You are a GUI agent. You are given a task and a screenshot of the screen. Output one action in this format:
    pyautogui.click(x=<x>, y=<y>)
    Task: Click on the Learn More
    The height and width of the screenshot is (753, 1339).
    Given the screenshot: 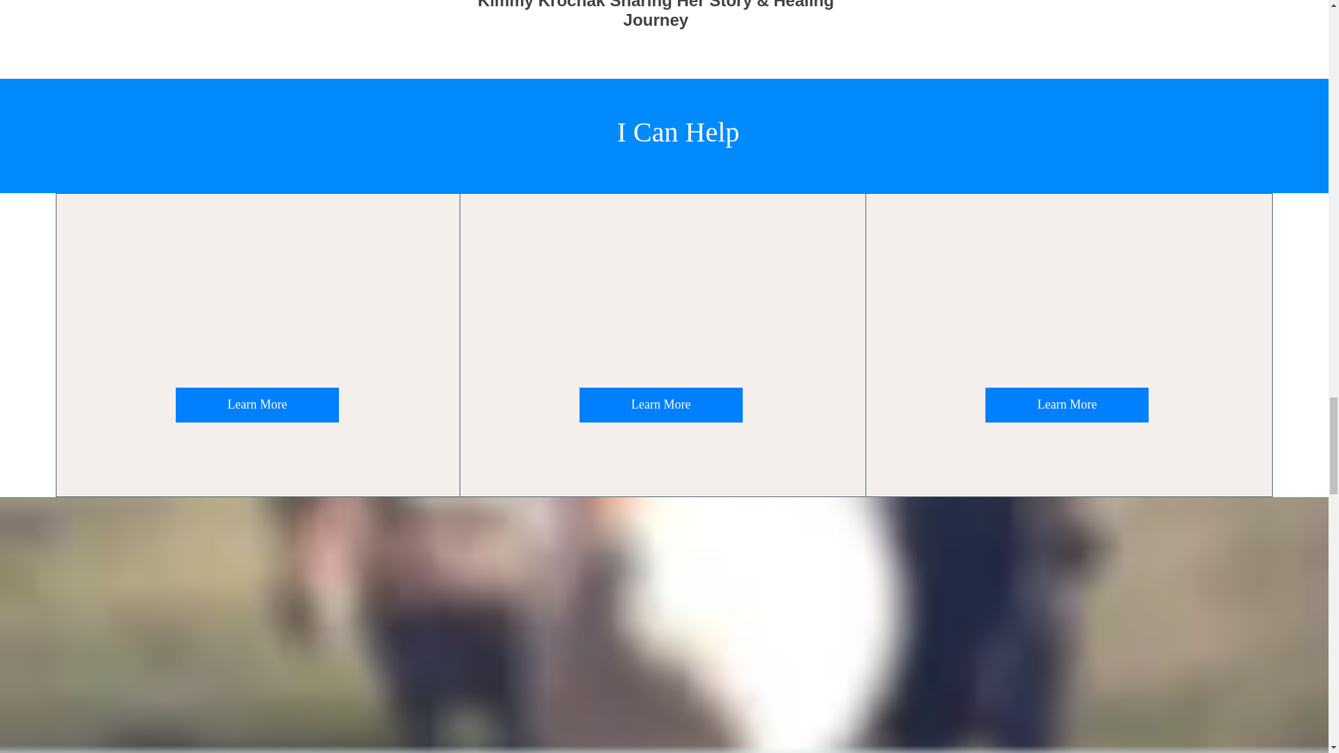 What is the action you would take?
    pyautogui.click(x=1067, y=404)
    